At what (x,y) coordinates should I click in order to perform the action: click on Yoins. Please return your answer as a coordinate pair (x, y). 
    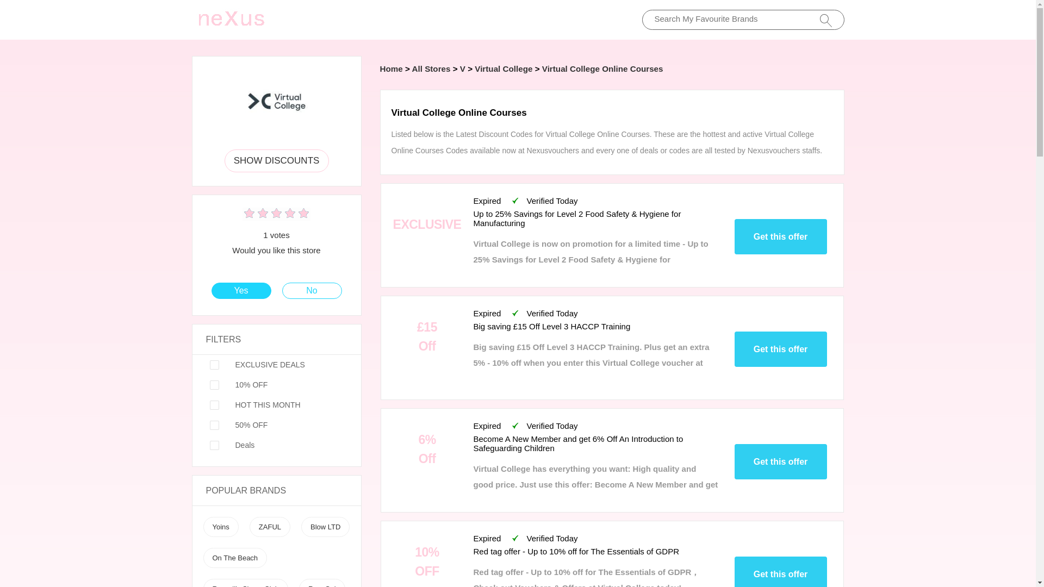
    Looking at the image, I should click on (220, 527).